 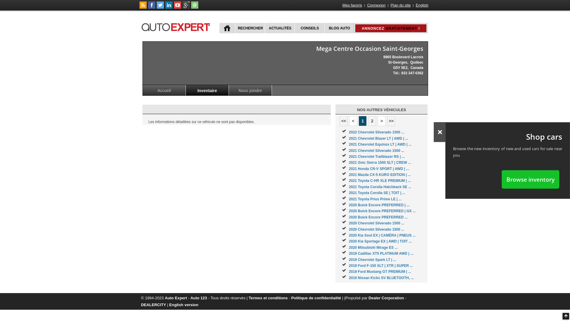 What do you see at coordinates (380, 187) in the screenshot?
I see `2021 Toyota Corolla Hatchback SE ...` at bounding box center [380, 187].